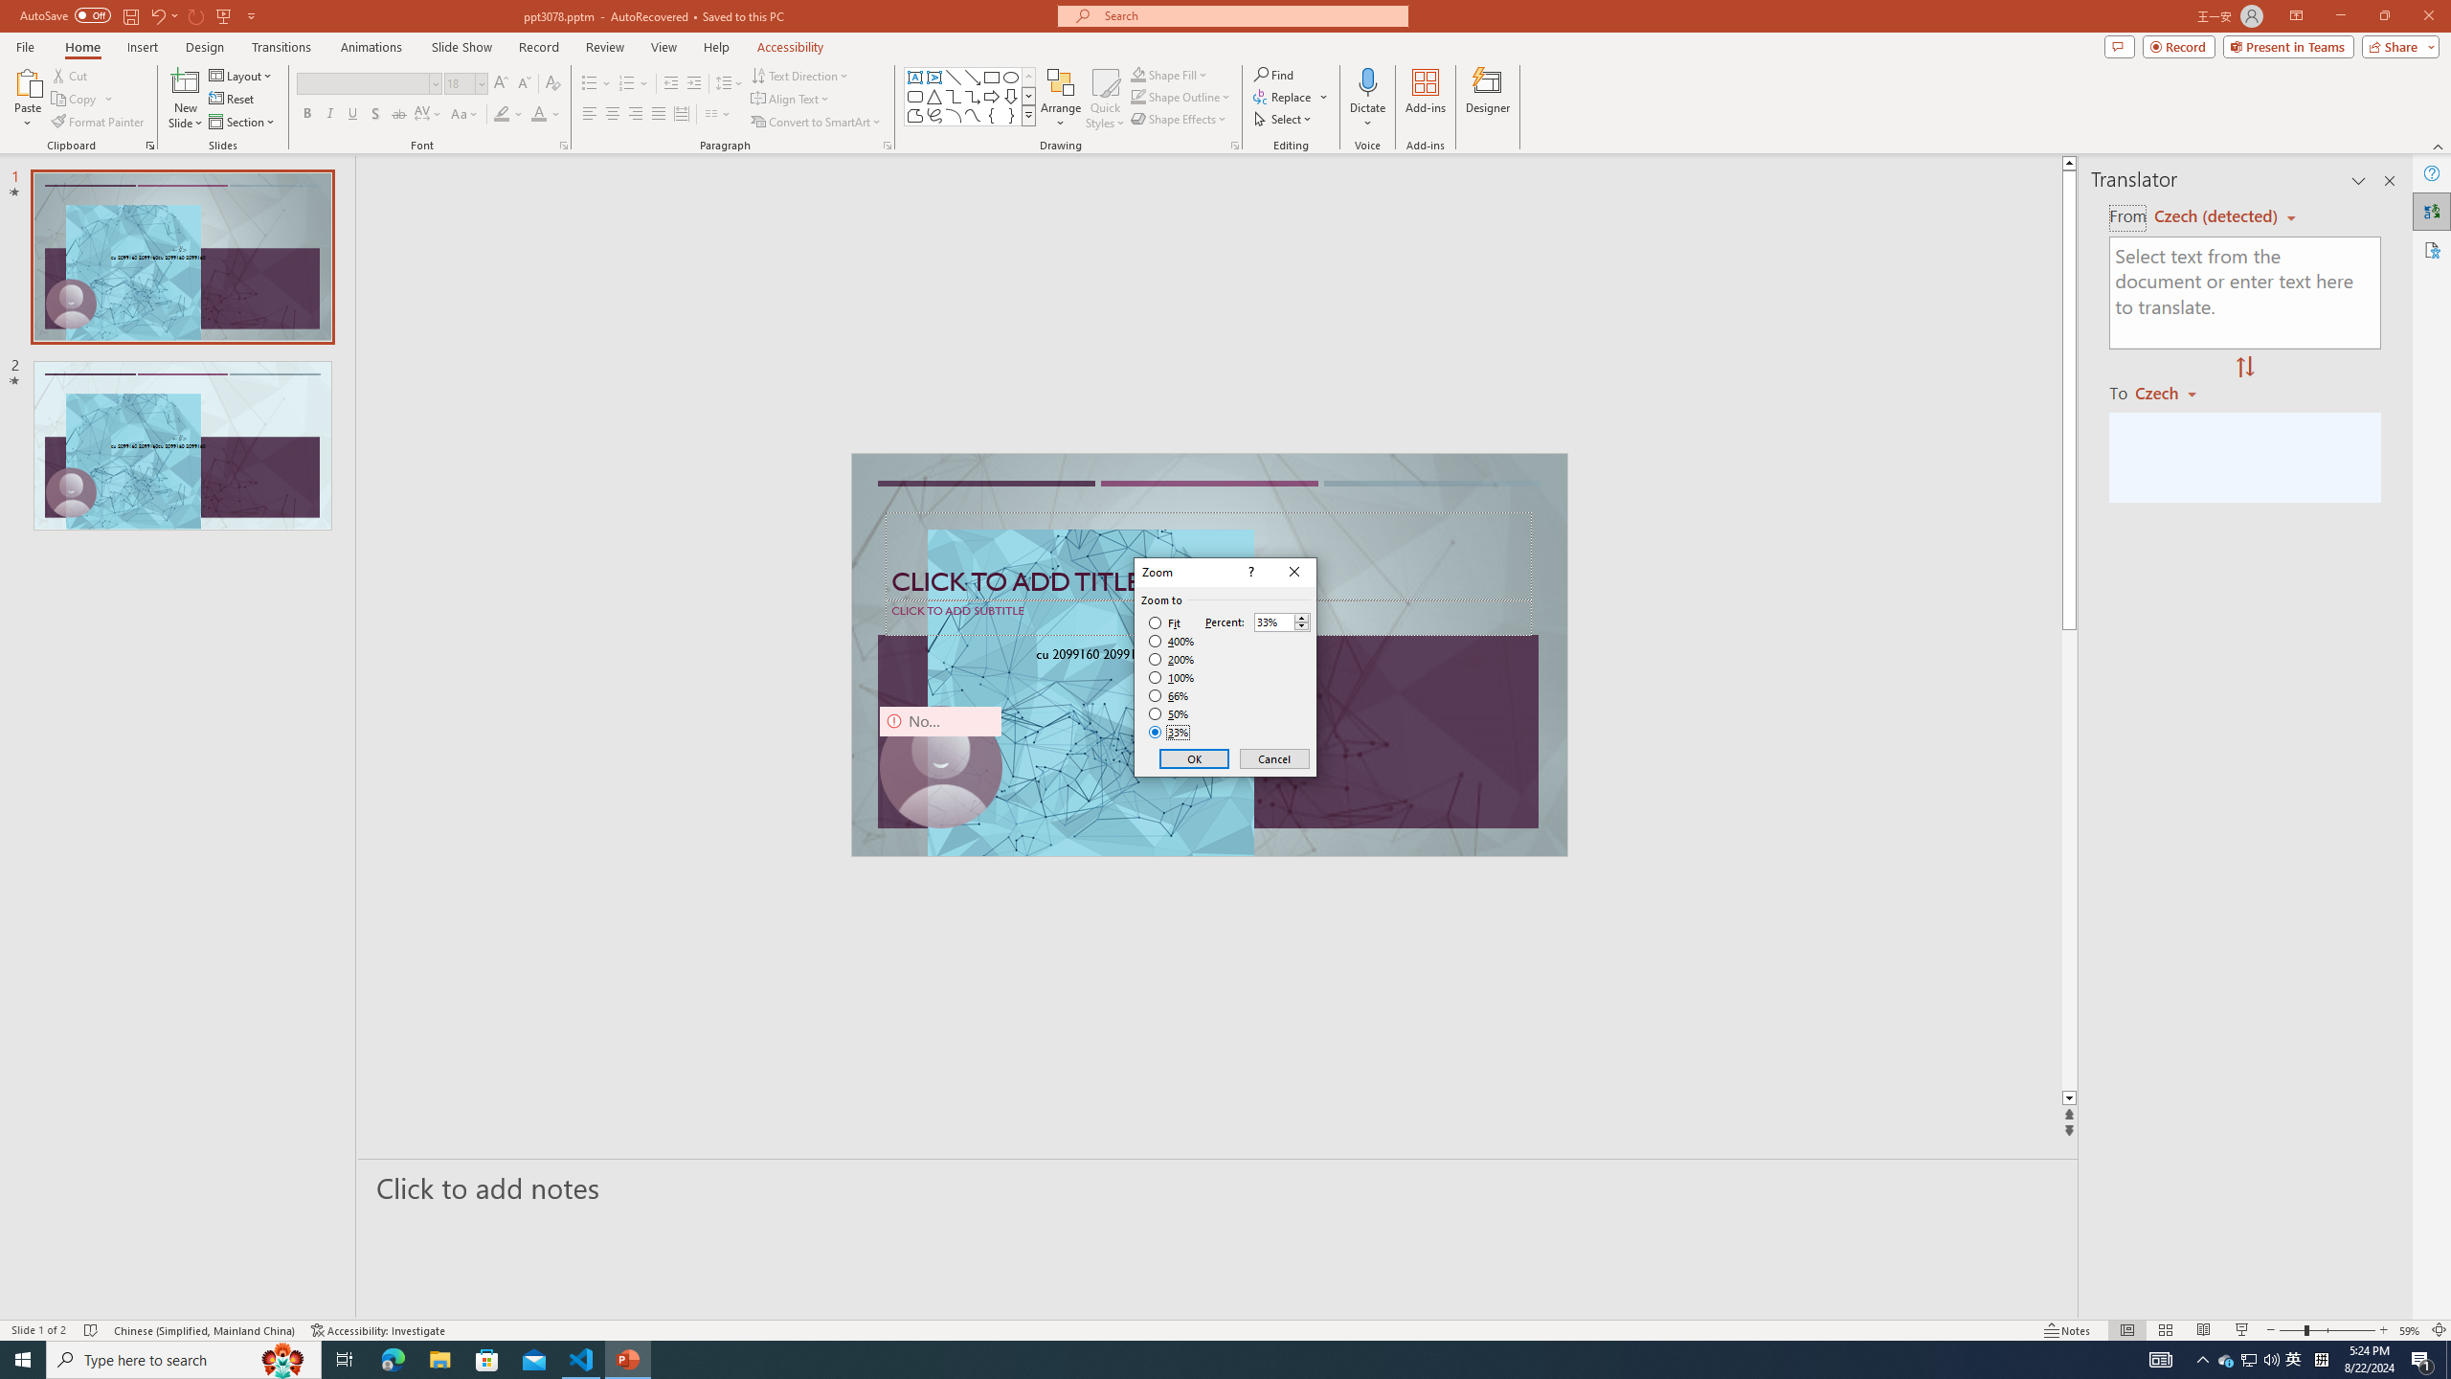 This screenshot has width=2451, height=1379. I want to click on Action Center, 1 new notification, so click(2422, 1360).